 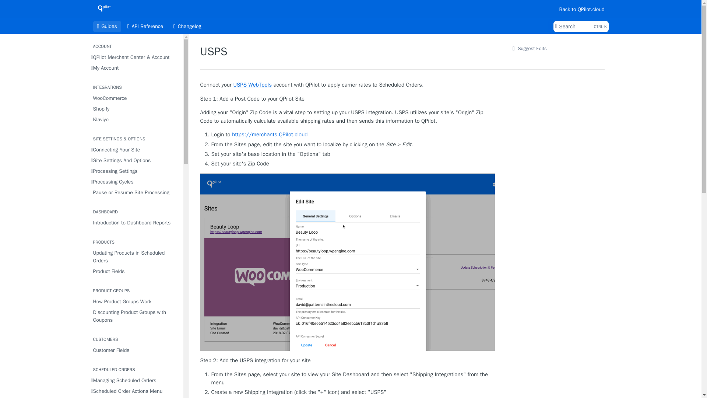 I want to click on My Account, so click(x=135, y=68).